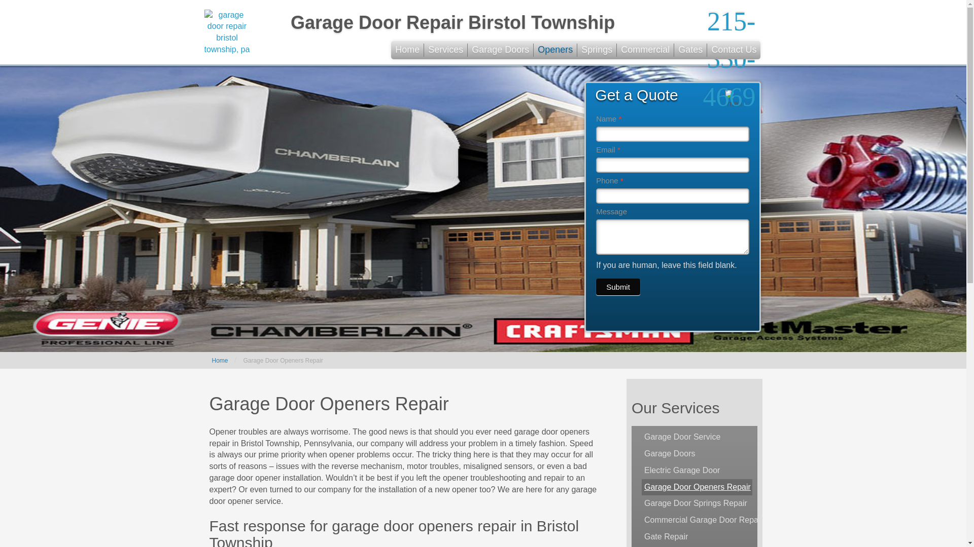  What do you see at coordinates (734, 50) in the screenshot?
I see `Contact Us` at bounding box center [734, 50].